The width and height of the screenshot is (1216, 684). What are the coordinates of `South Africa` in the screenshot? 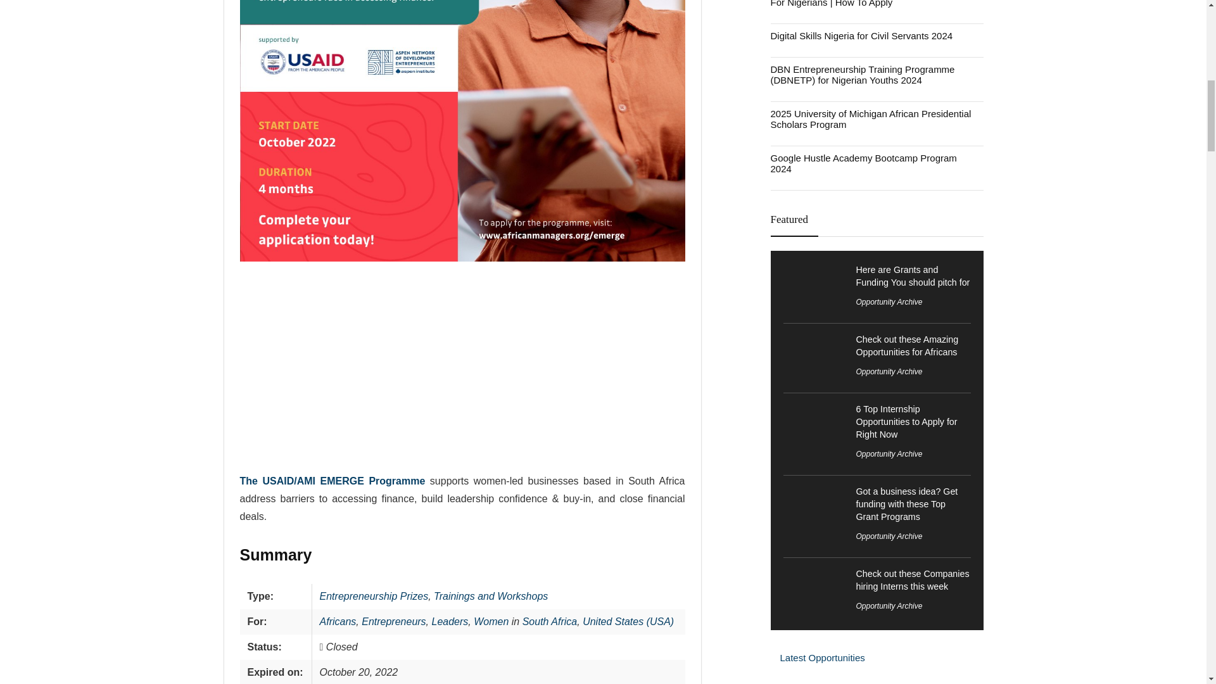 It's located at (550, 622).